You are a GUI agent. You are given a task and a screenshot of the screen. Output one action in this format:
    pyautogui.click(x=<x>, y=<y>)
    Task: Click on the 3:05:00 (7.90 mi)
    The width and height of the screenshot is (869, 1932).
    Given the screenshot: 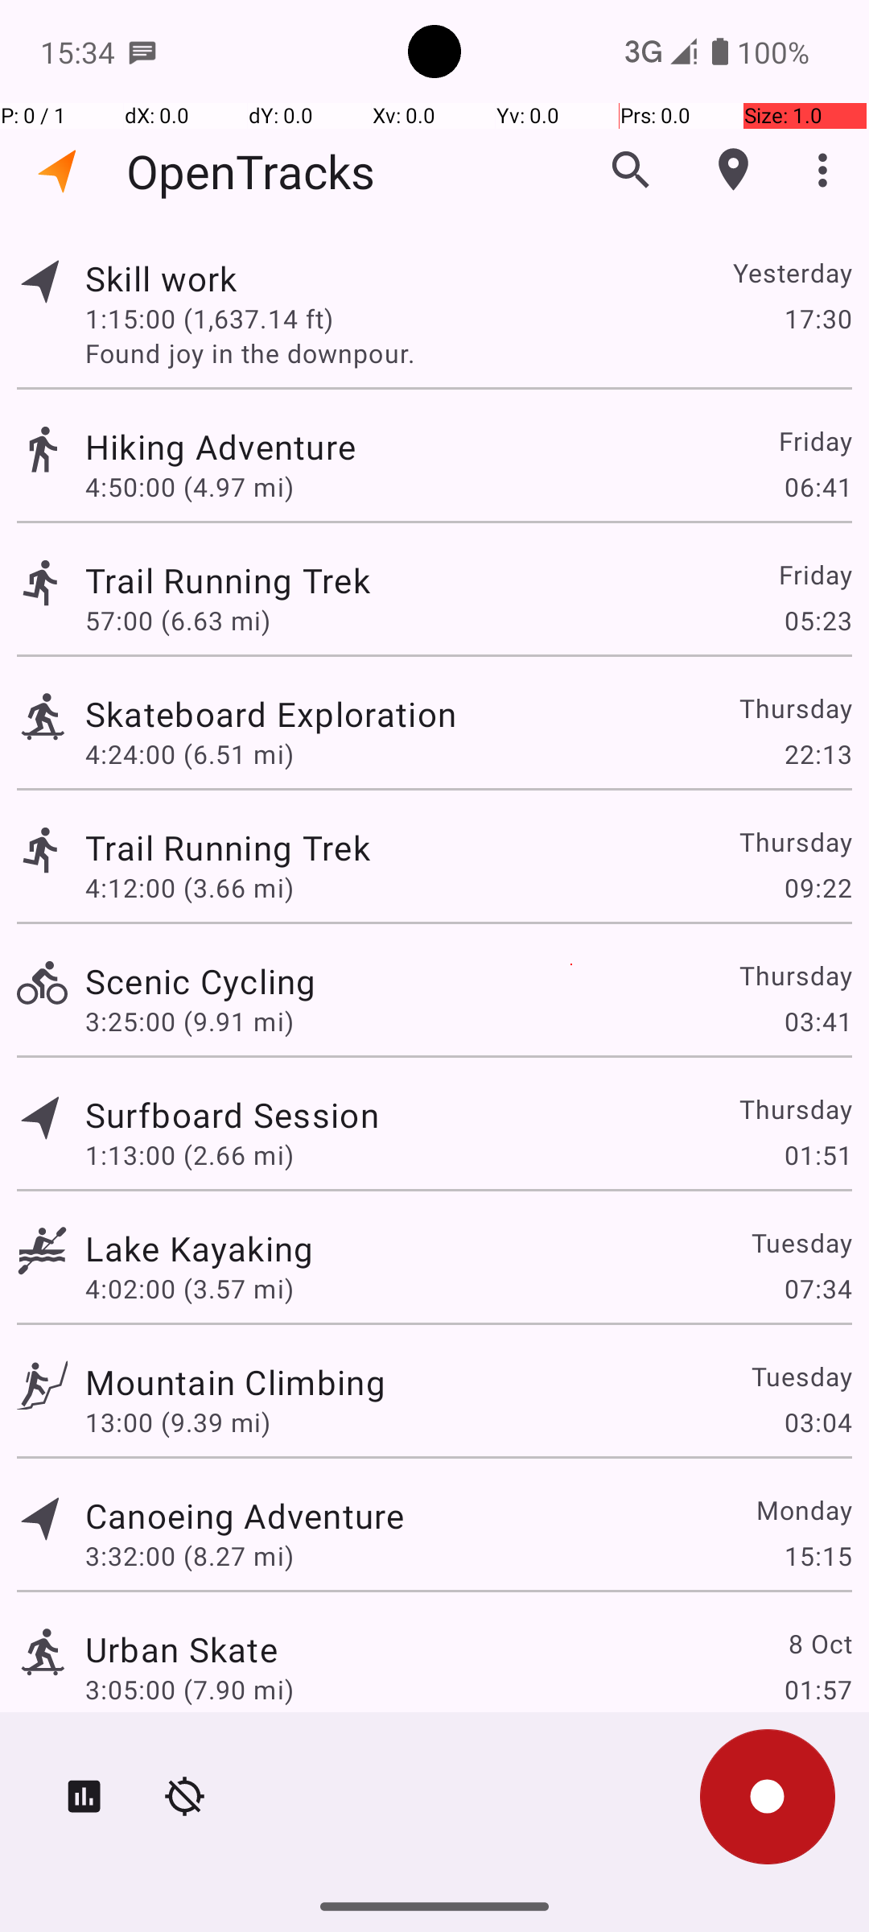 What is the action you would take?
    pyautogui.click(x=190, y=1689)
    